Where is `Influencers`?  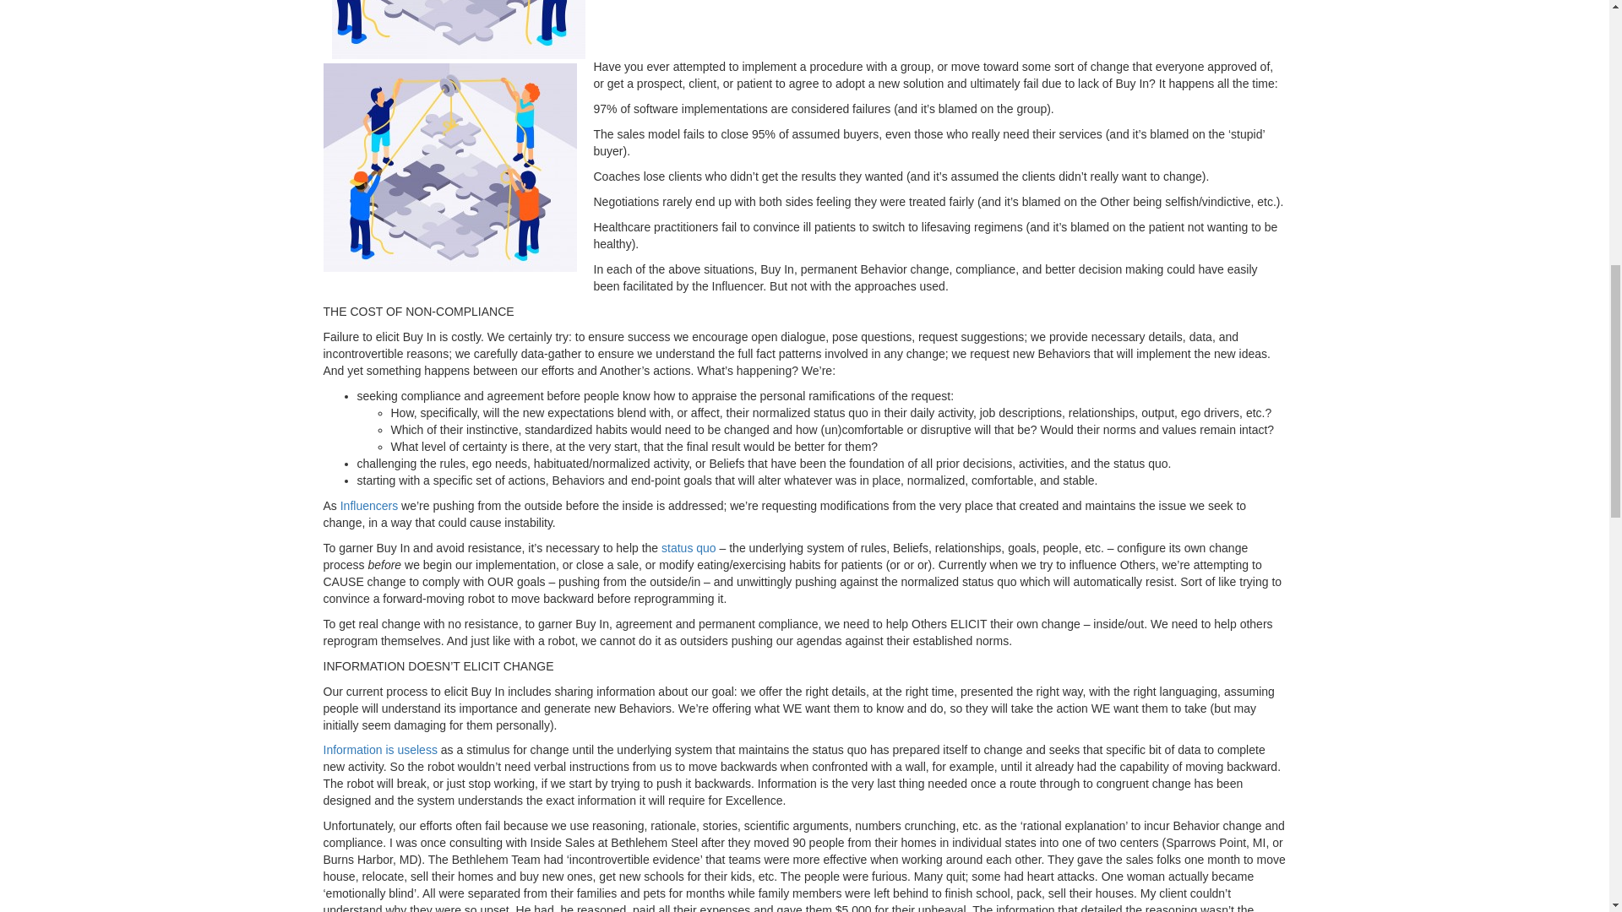
Influencers is located at coordinates (368, 505).